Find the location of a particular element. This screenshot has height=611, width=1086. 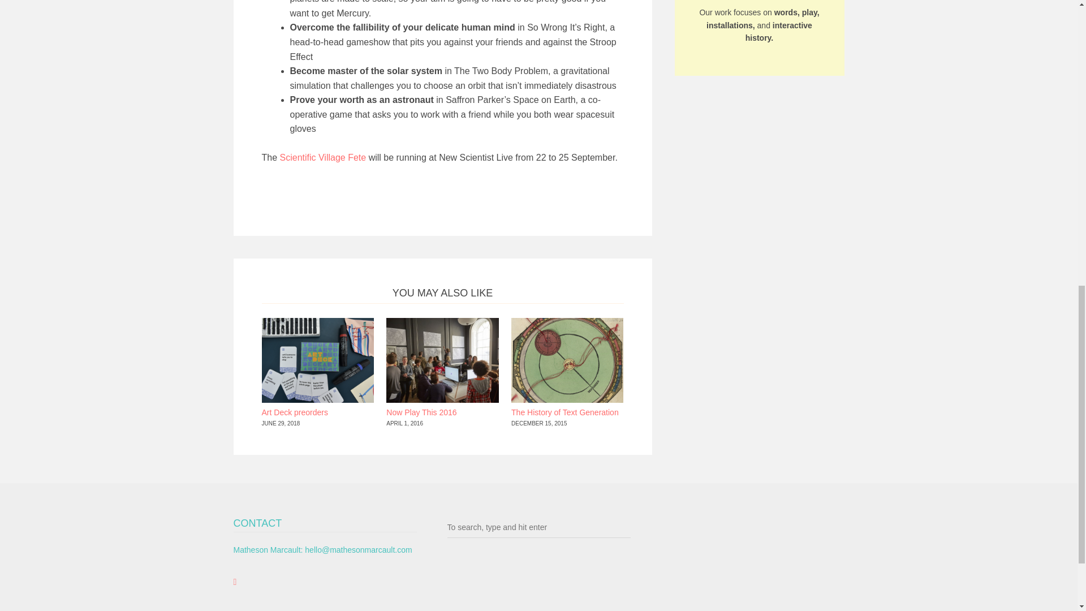

Art Deck preorders is located at coordinates (294, 412).